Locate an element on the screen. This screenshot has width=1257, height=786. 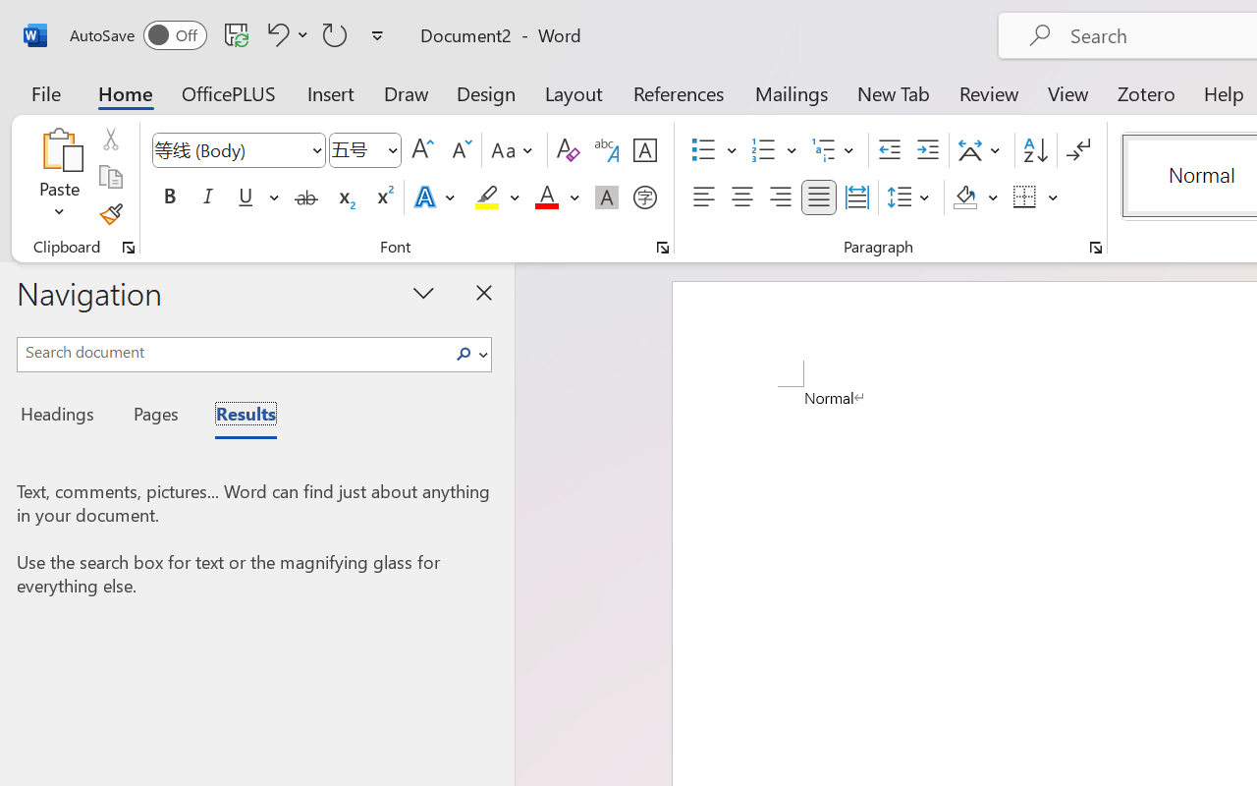
Strikethrough is located at coordinates (306, 197).